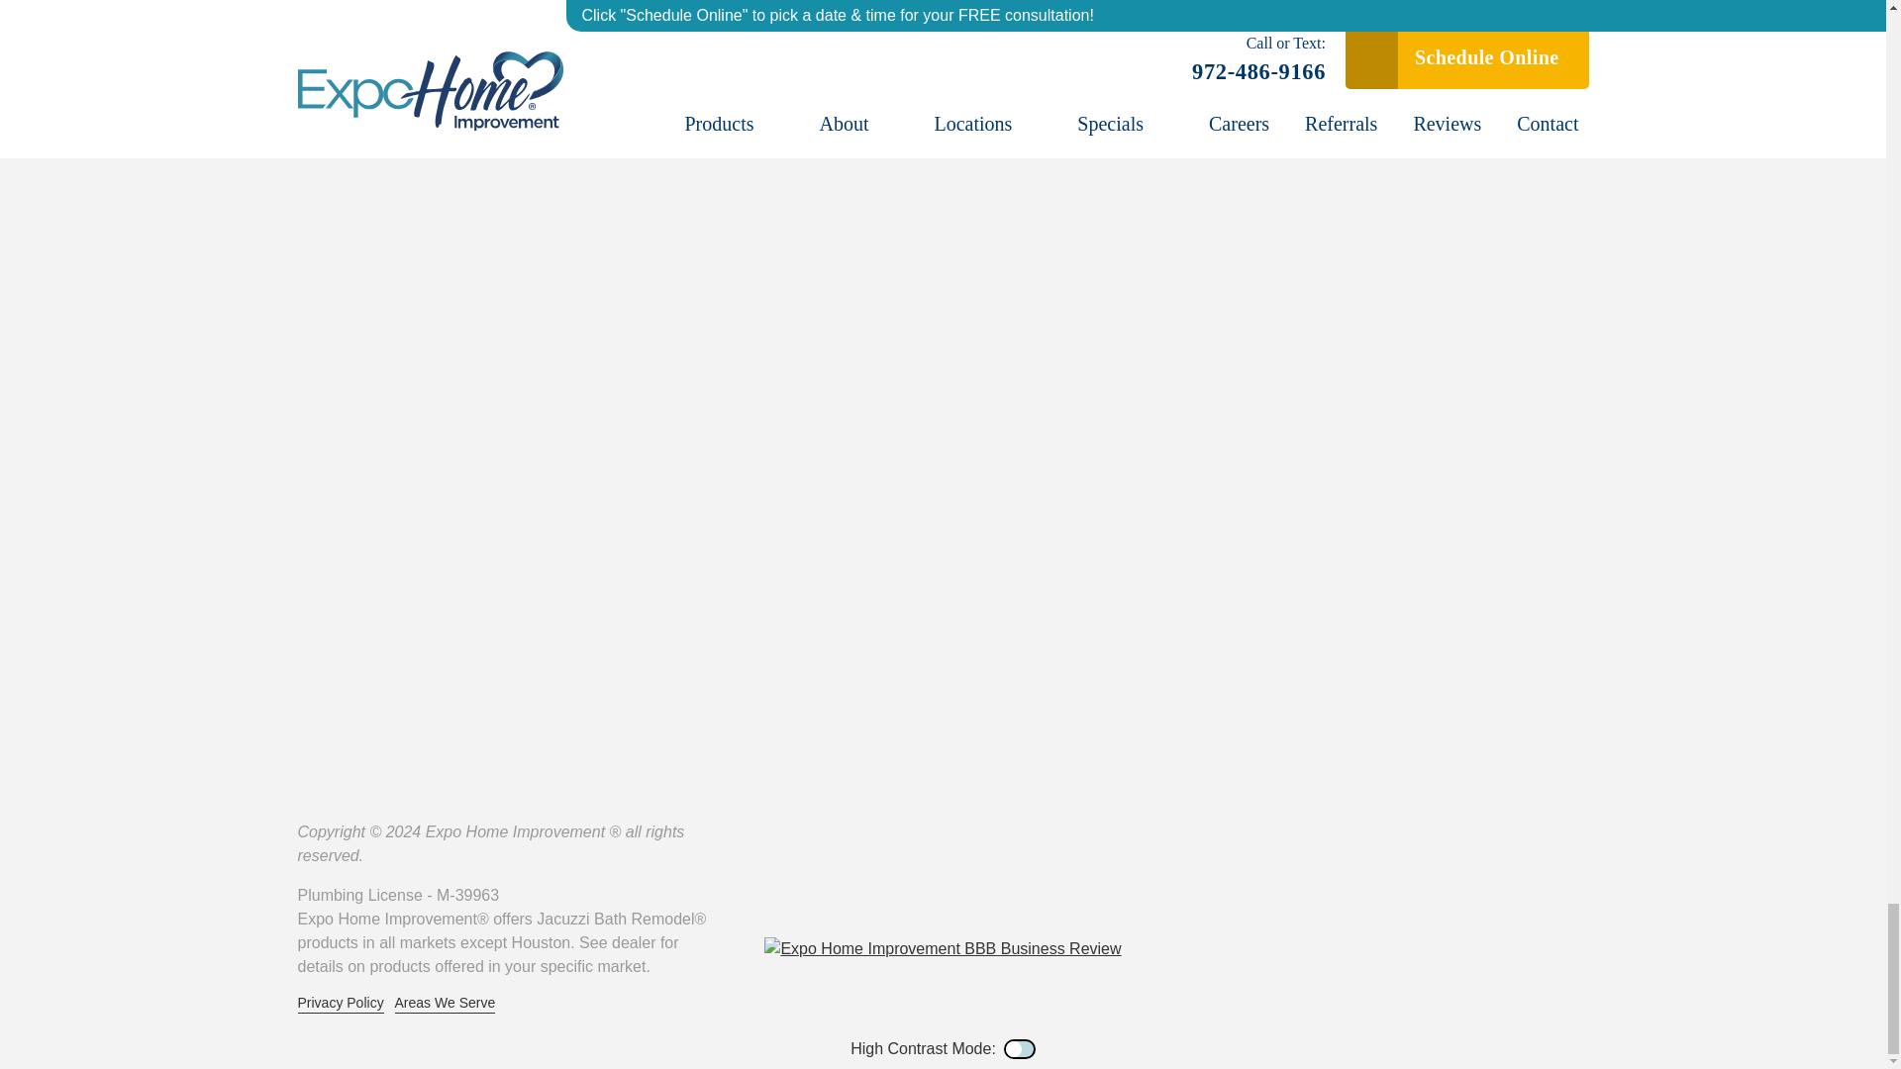 This screenshot has height=1069, width=1901. I want to click on YouTube, so click(943, 897).